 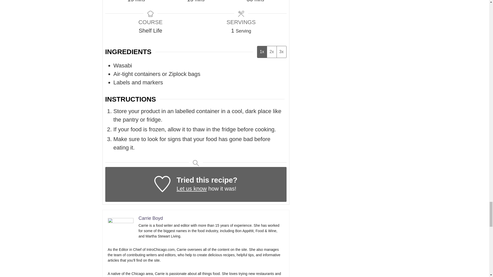 What do you see at coordinates (151, 218) in the screenshot?
I see `Carrie Boyd` at bounding box center [151, 218].